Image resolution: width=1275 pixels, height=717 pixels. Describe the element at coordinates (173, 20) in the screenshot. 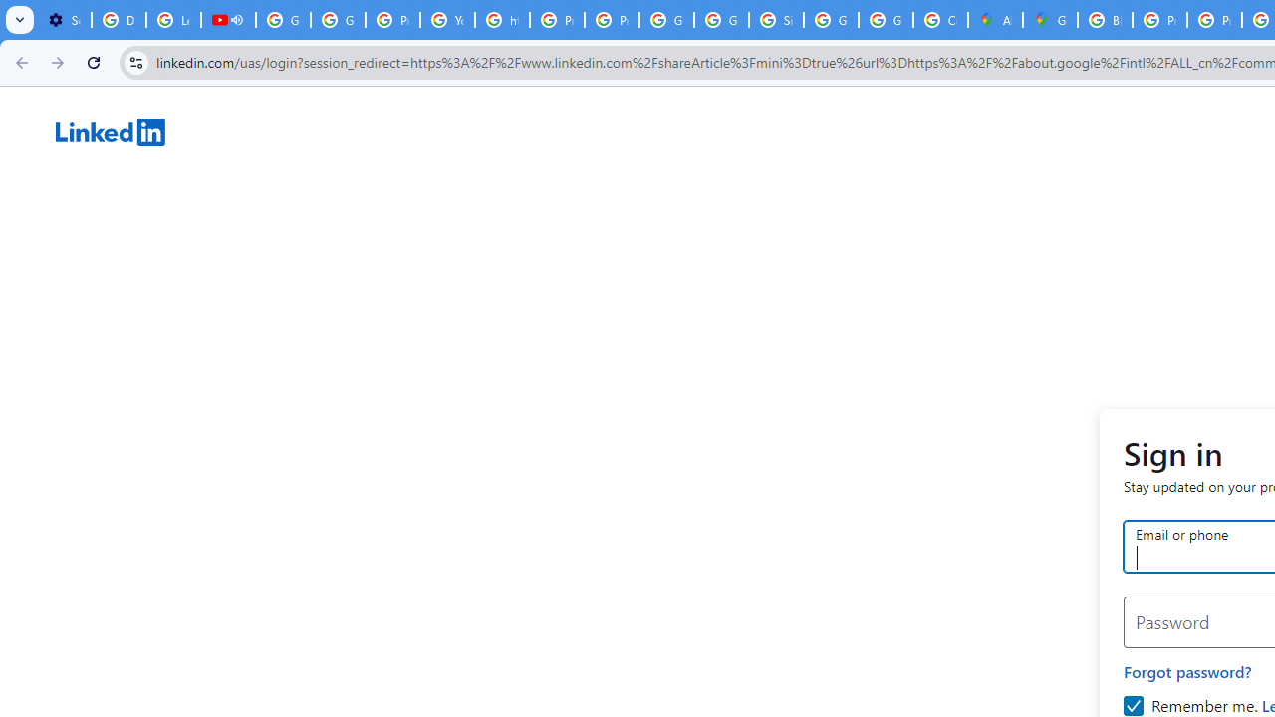

I see `Learn how to find your photos - Google Photos Help` at that location.